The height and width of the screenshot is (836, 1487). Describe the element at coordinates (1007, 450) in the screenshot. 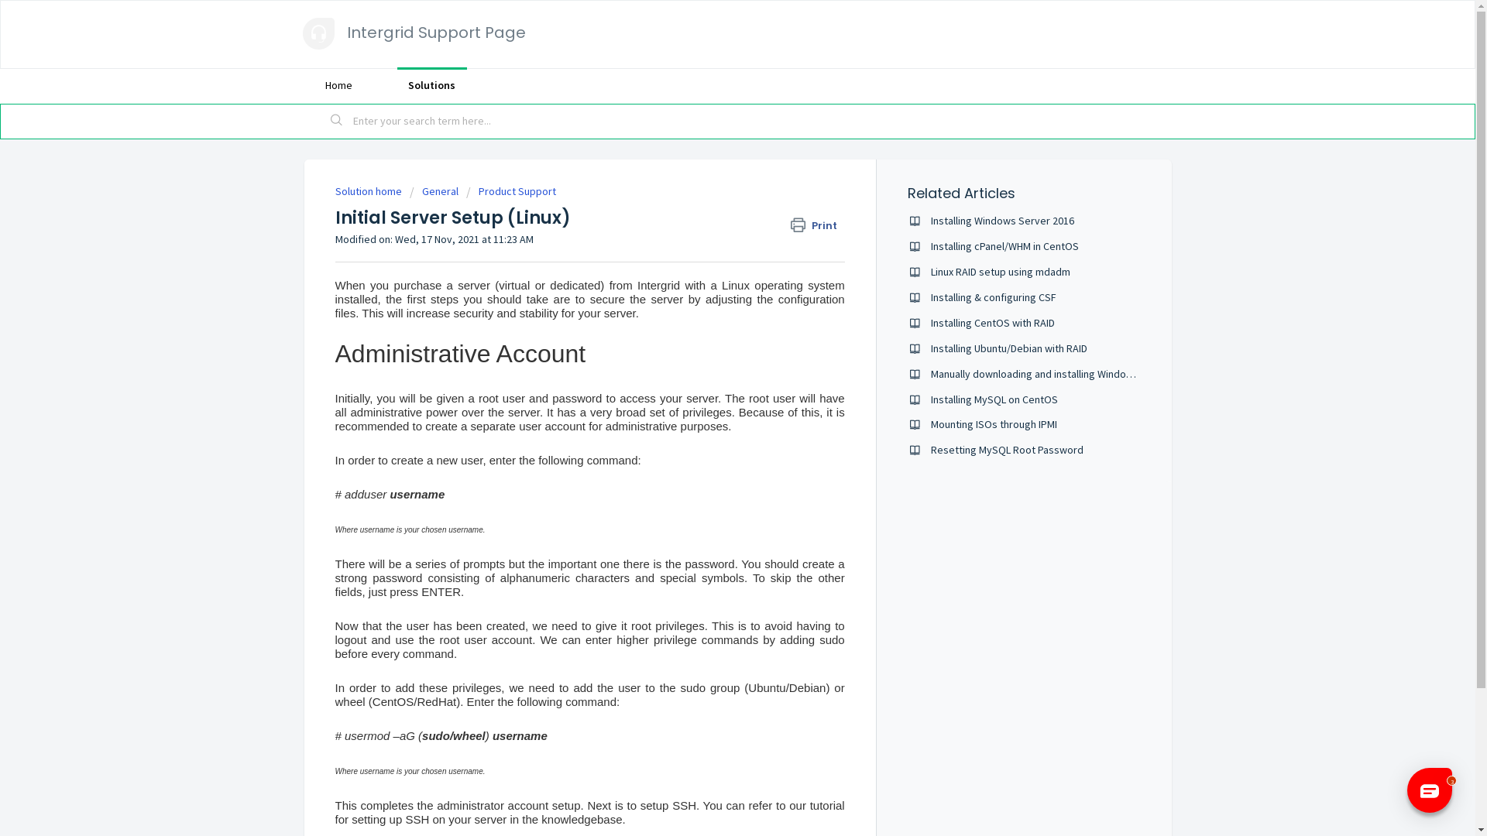

I see `Resetting MySQL Root Password` at that location.